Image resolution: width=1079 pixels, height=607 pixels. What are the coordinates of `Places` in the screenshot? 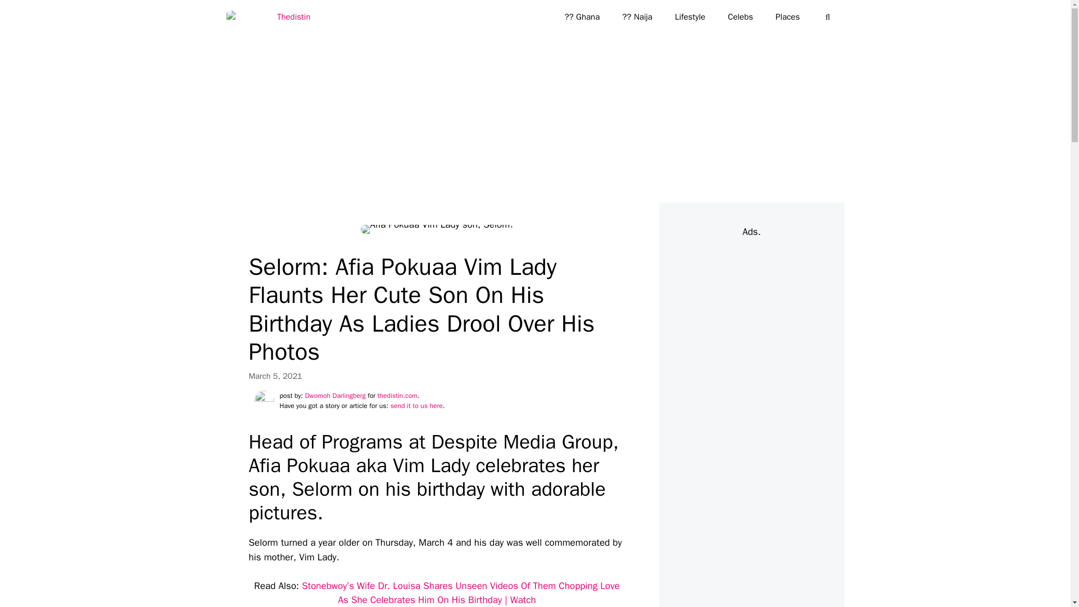 It's located at (787, 17).